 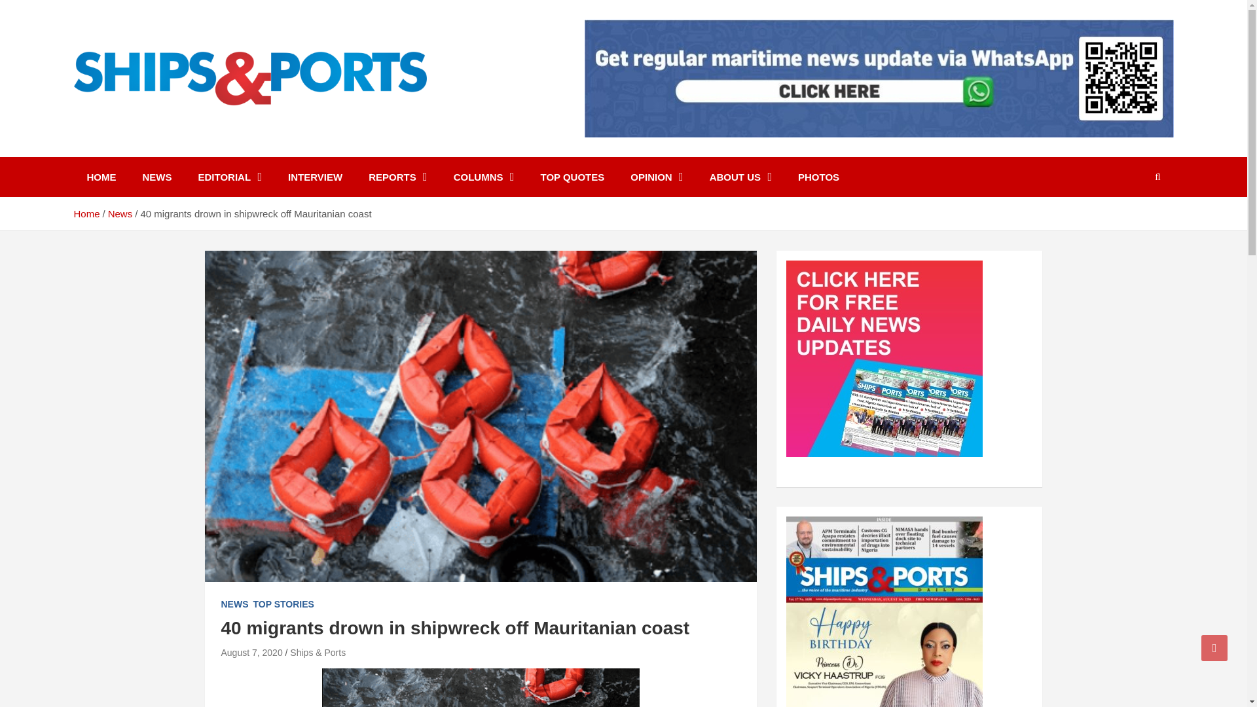 What do you see at coordinates (86, 213) in the screenshot?
I see `Home` at bounding box center [86, 213].